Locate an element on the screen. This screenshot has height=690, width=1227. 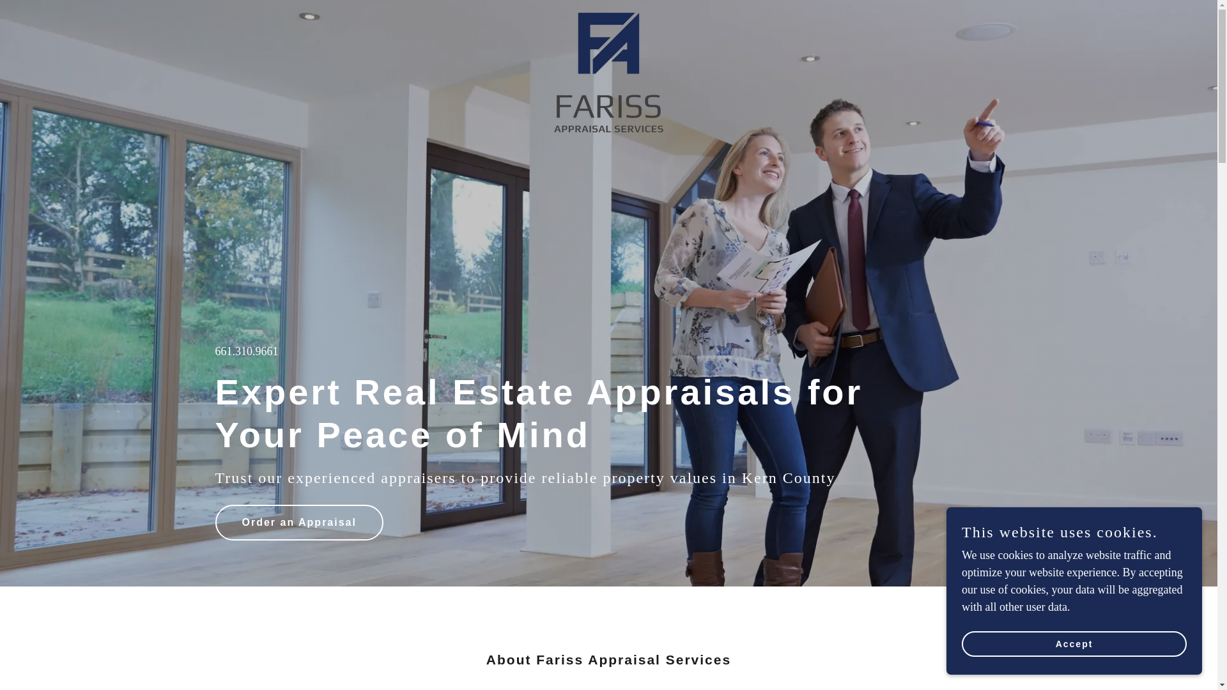
661.310.9661 is located at coordinates (247, 351).